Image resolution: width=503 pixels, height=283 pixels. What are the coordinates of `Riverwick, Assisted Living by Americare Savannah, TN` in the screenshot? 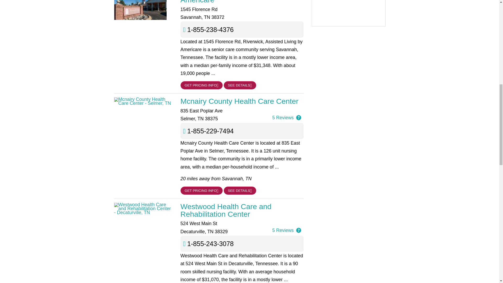 It's located at (242, 2).